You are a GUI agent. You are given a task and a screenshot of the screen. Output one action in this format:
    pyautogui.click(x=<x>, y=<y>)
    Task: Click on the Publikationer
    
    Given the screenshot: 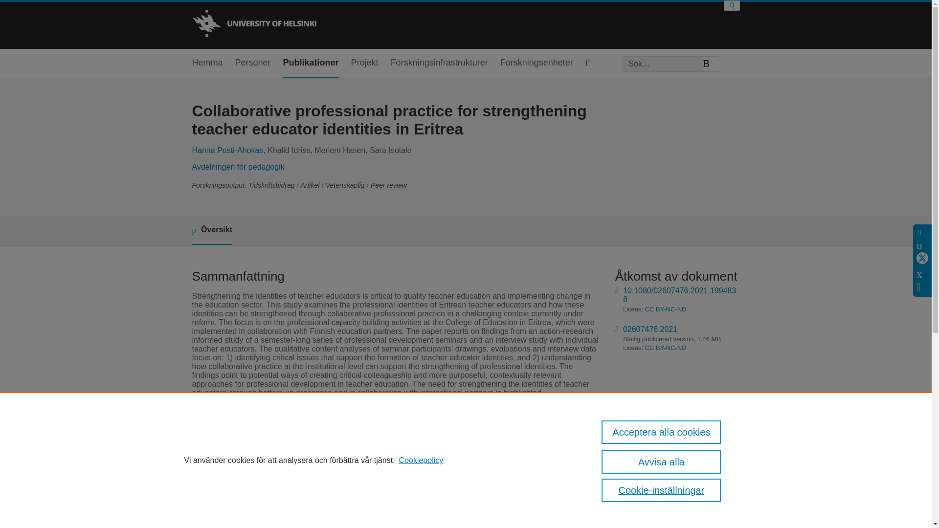 What is the action you would take?
    pyautogui.click(x=311, y=63)
    